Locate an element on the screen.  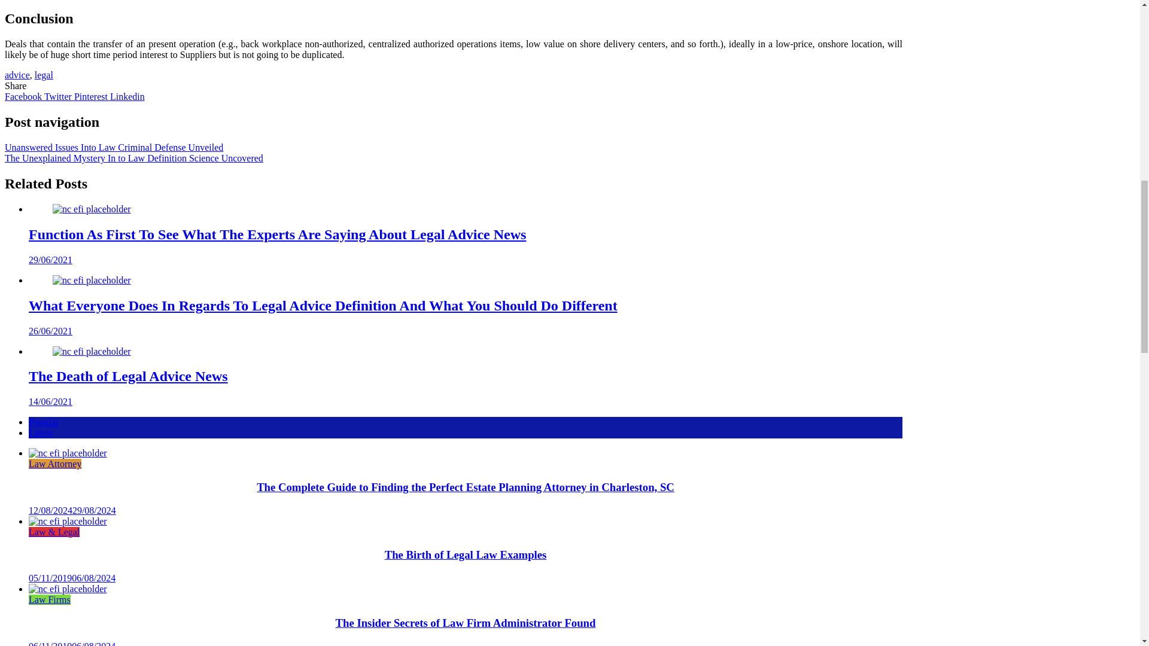
Facebook is located at coordinates (24, 96).